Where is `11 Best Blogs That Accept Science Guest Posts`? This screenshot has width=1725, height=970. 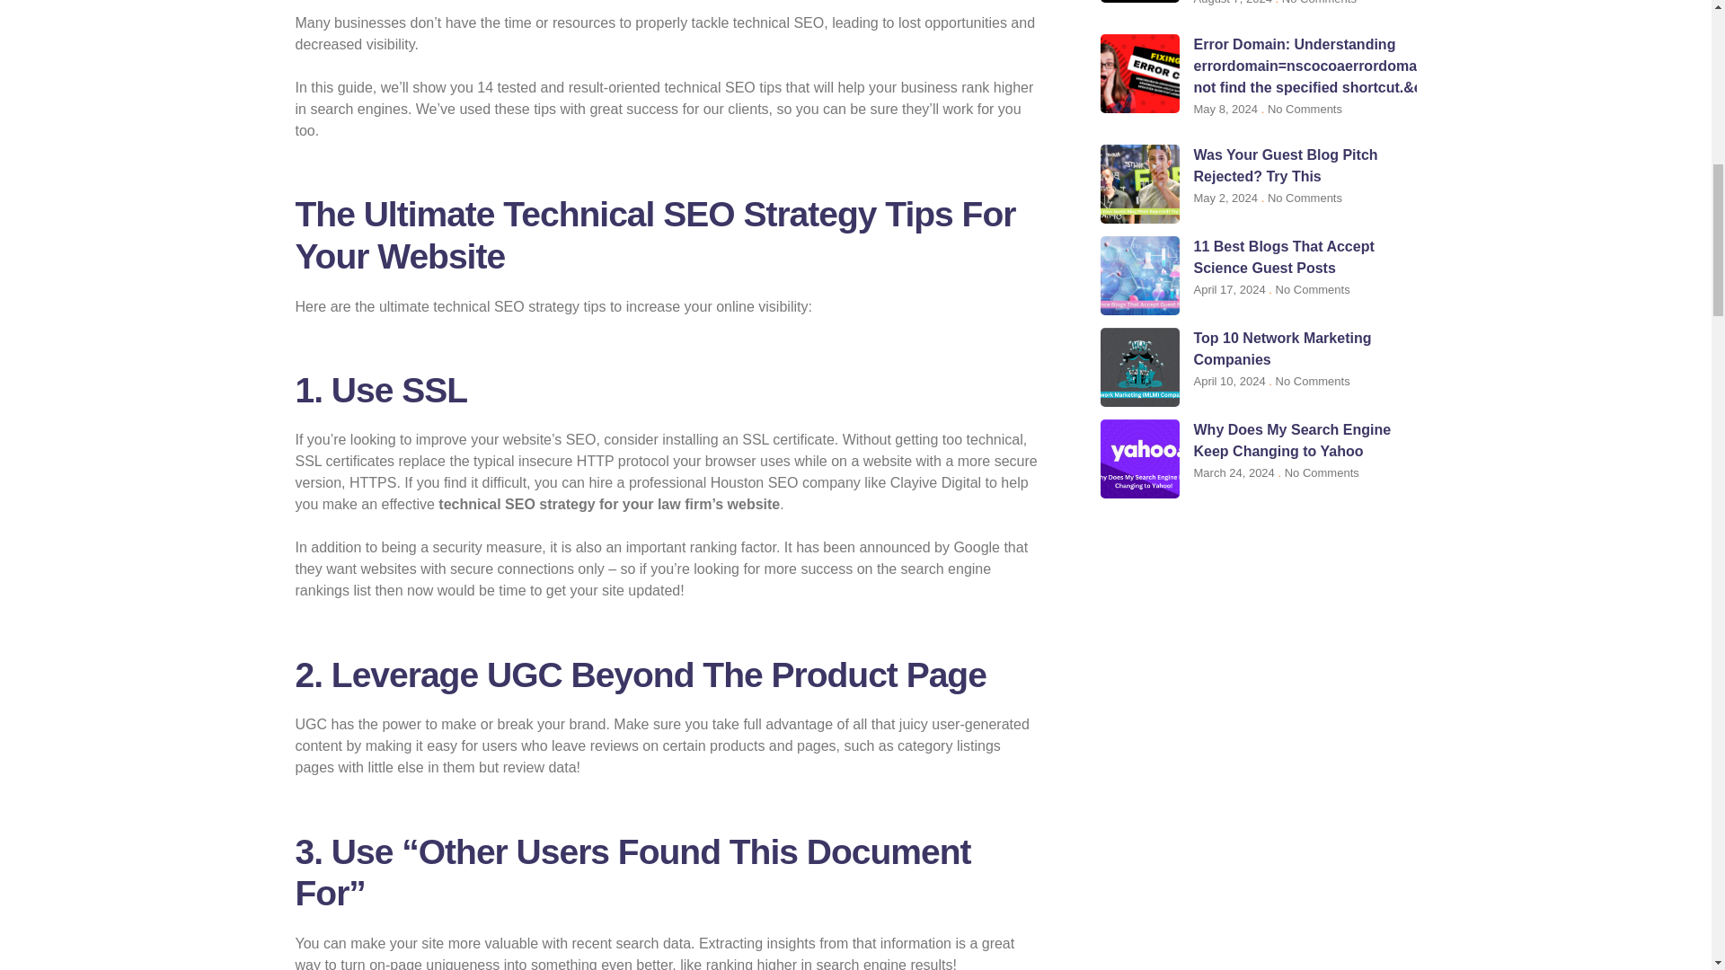 11 Best Blogs That Accept Science Guest Posts is located at coordinates (1283, 257).